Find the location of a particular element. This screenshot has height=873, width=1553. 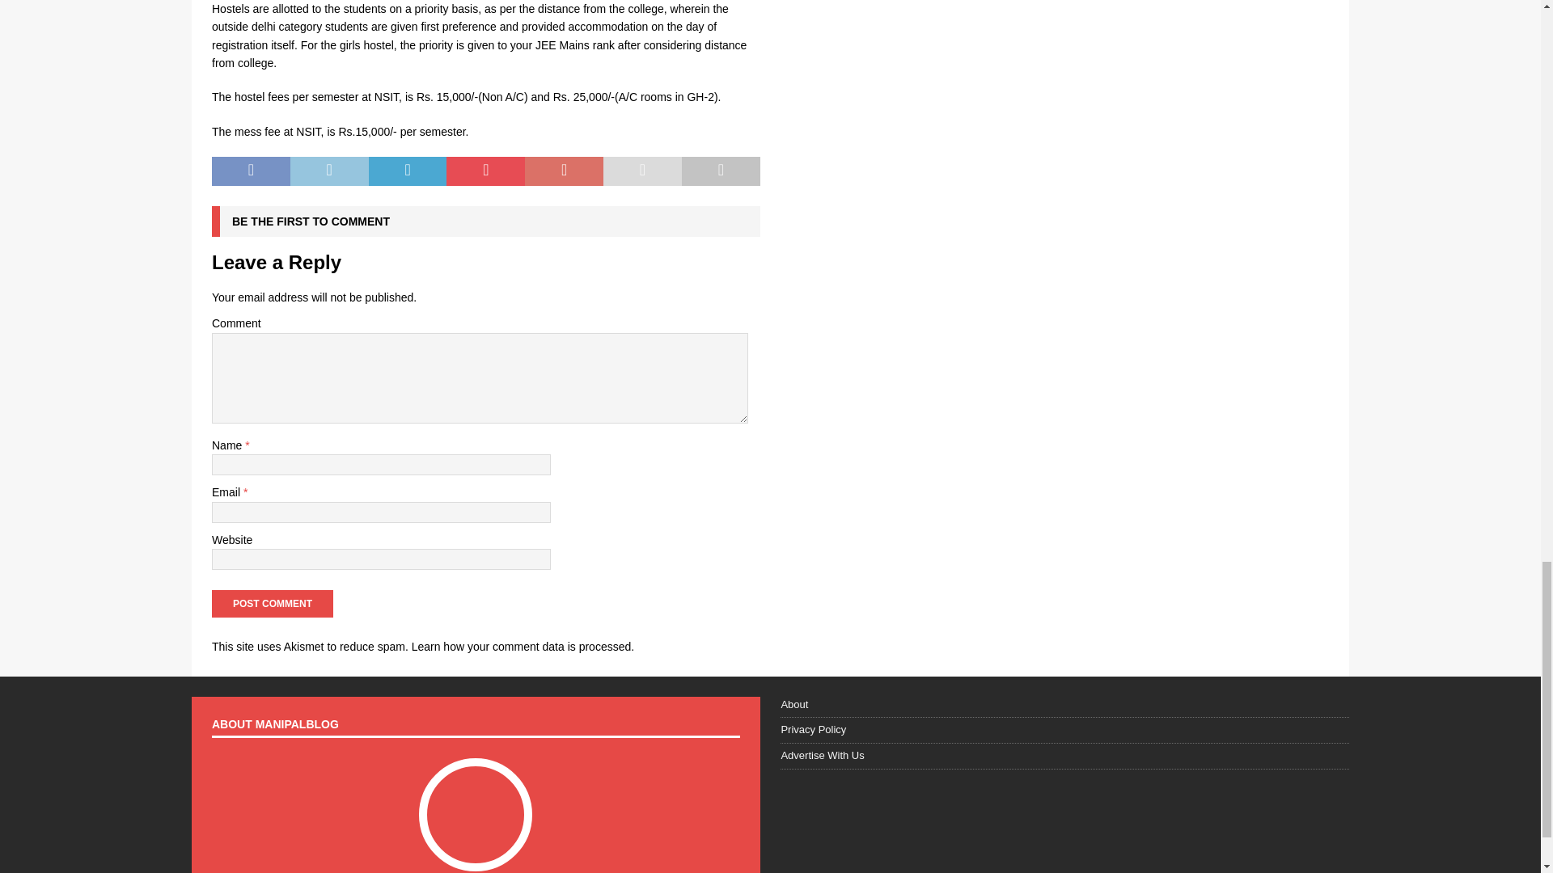

Learn how your comment data is processed is located at coordinates (521, 646).